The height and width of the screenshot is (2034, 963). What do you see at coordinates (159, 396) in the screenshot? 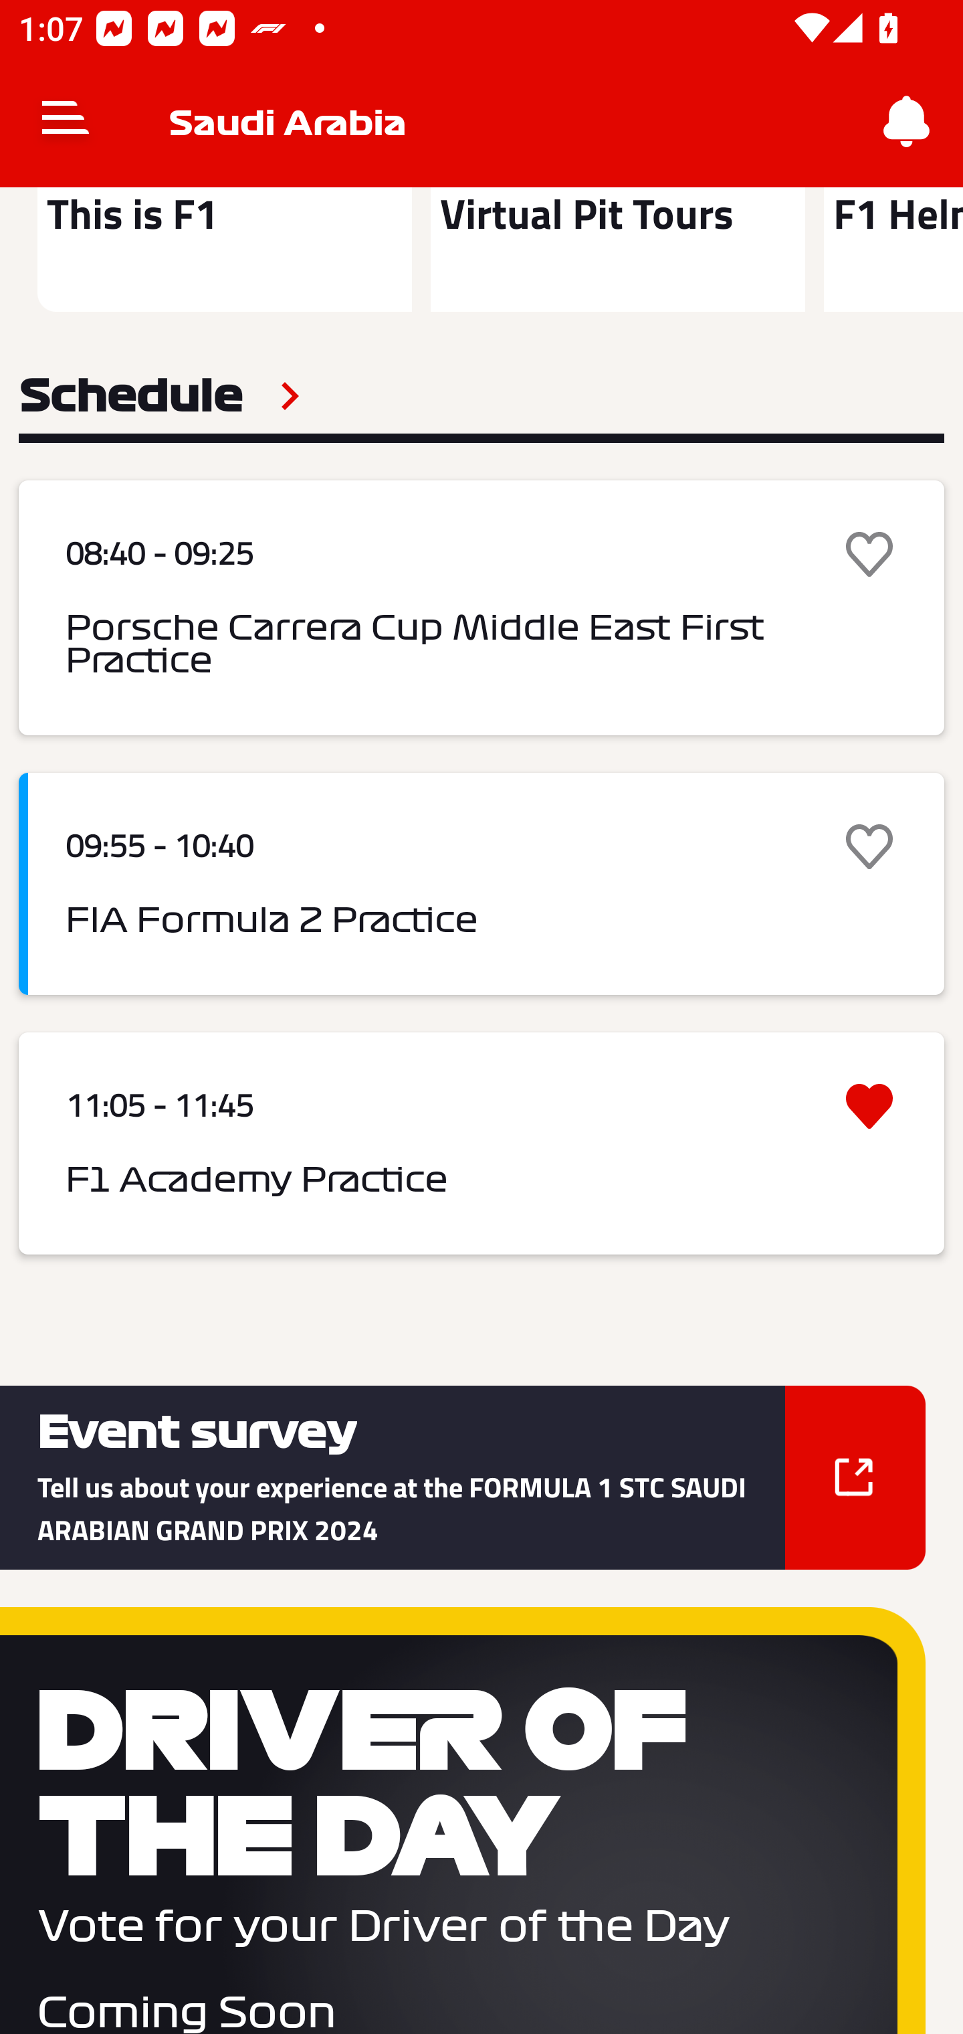
I see `Schedule` at bounding box center [159, 396].